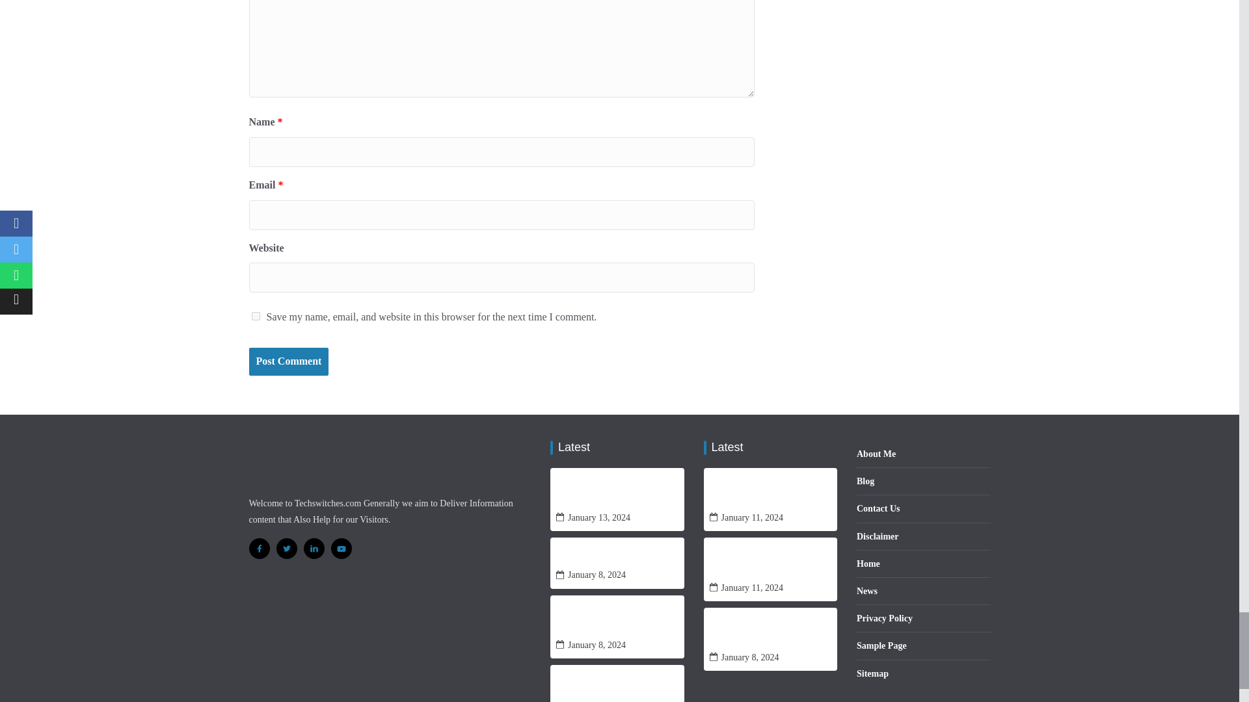  I want to click on yes, so click(255, 316).